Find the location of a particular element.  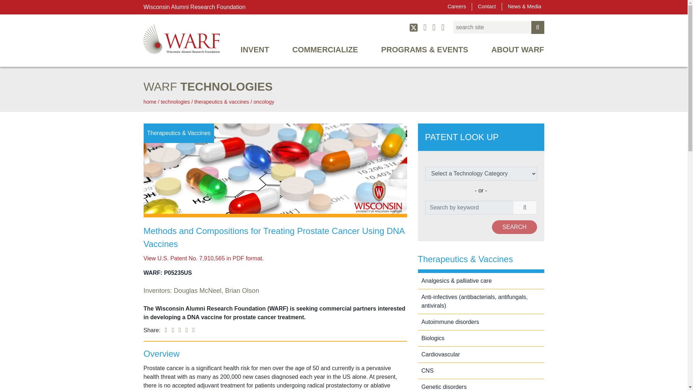

Submit Search is located at coordinates (538, 27).